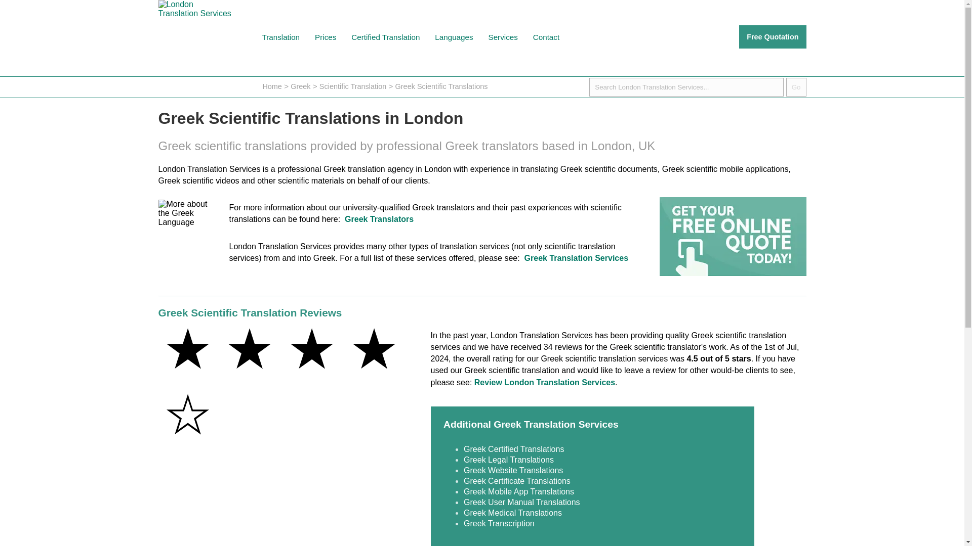 Image resolution: width=972 pixels, height=546 pixels. What do you see at coordinates (545, 382) in the screenshot?
I see `Review Greek Translation Agency UK` at bounding box center [545, 382].